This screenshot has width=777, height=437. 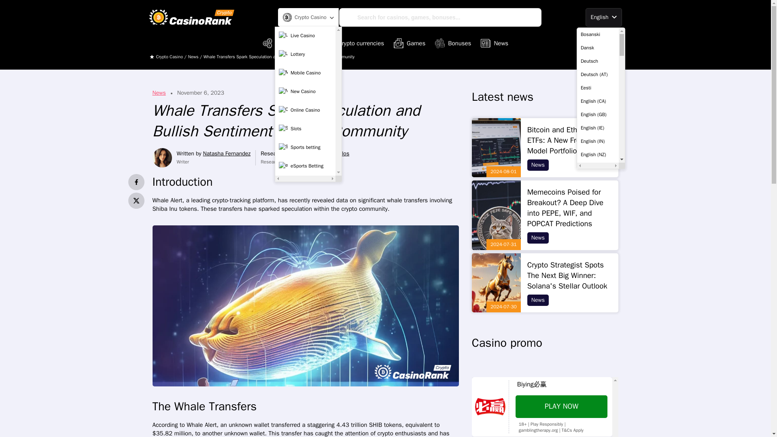 I want to click on Magyar, so click(x=598, y=422).